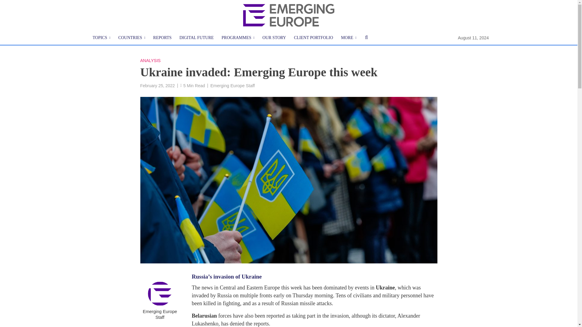 This screenshot has height=327, width=582. What do you see at coordinates (101, 38) in the screenshot?
I see `TOPICS` at bounding box center [101, 38].